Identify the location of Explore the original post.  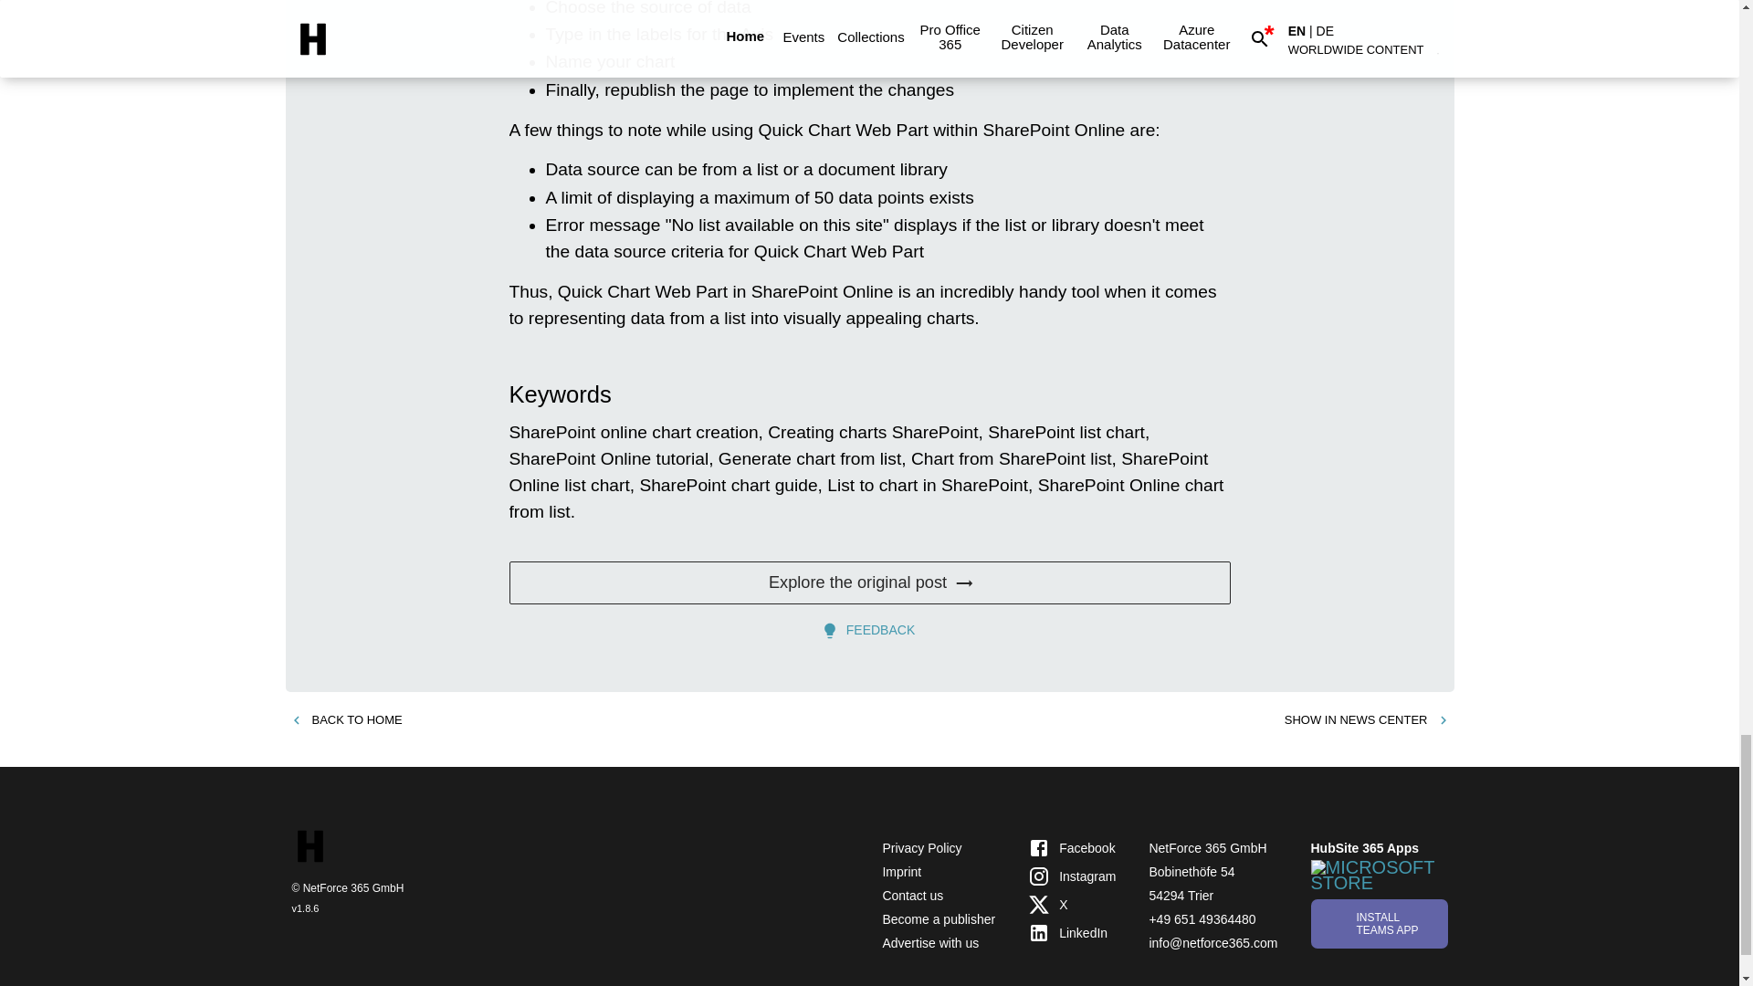
(869, 582).